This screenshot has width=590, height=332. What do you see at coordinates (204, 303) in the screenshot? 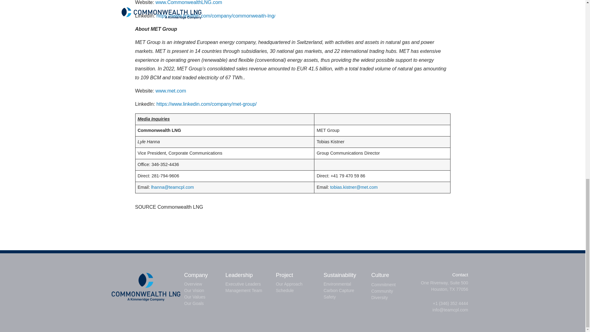
I see `Our Goals` at bounding box center [204, 303].